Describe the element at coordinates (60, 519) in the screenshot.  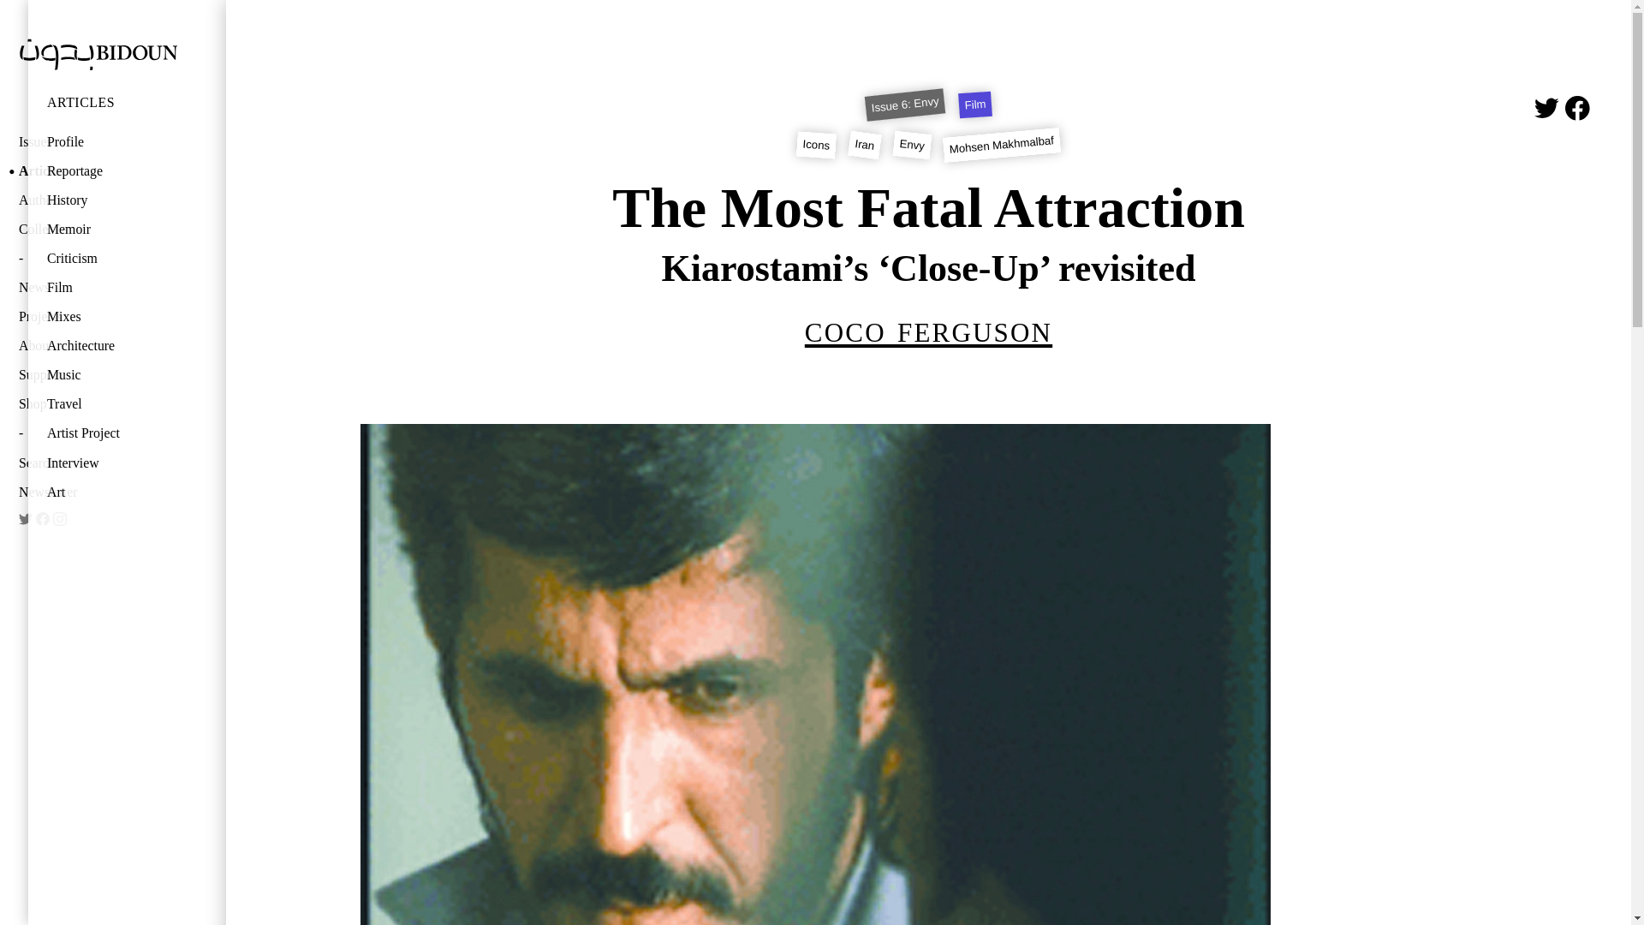
I see `Instagram icon` at that location.